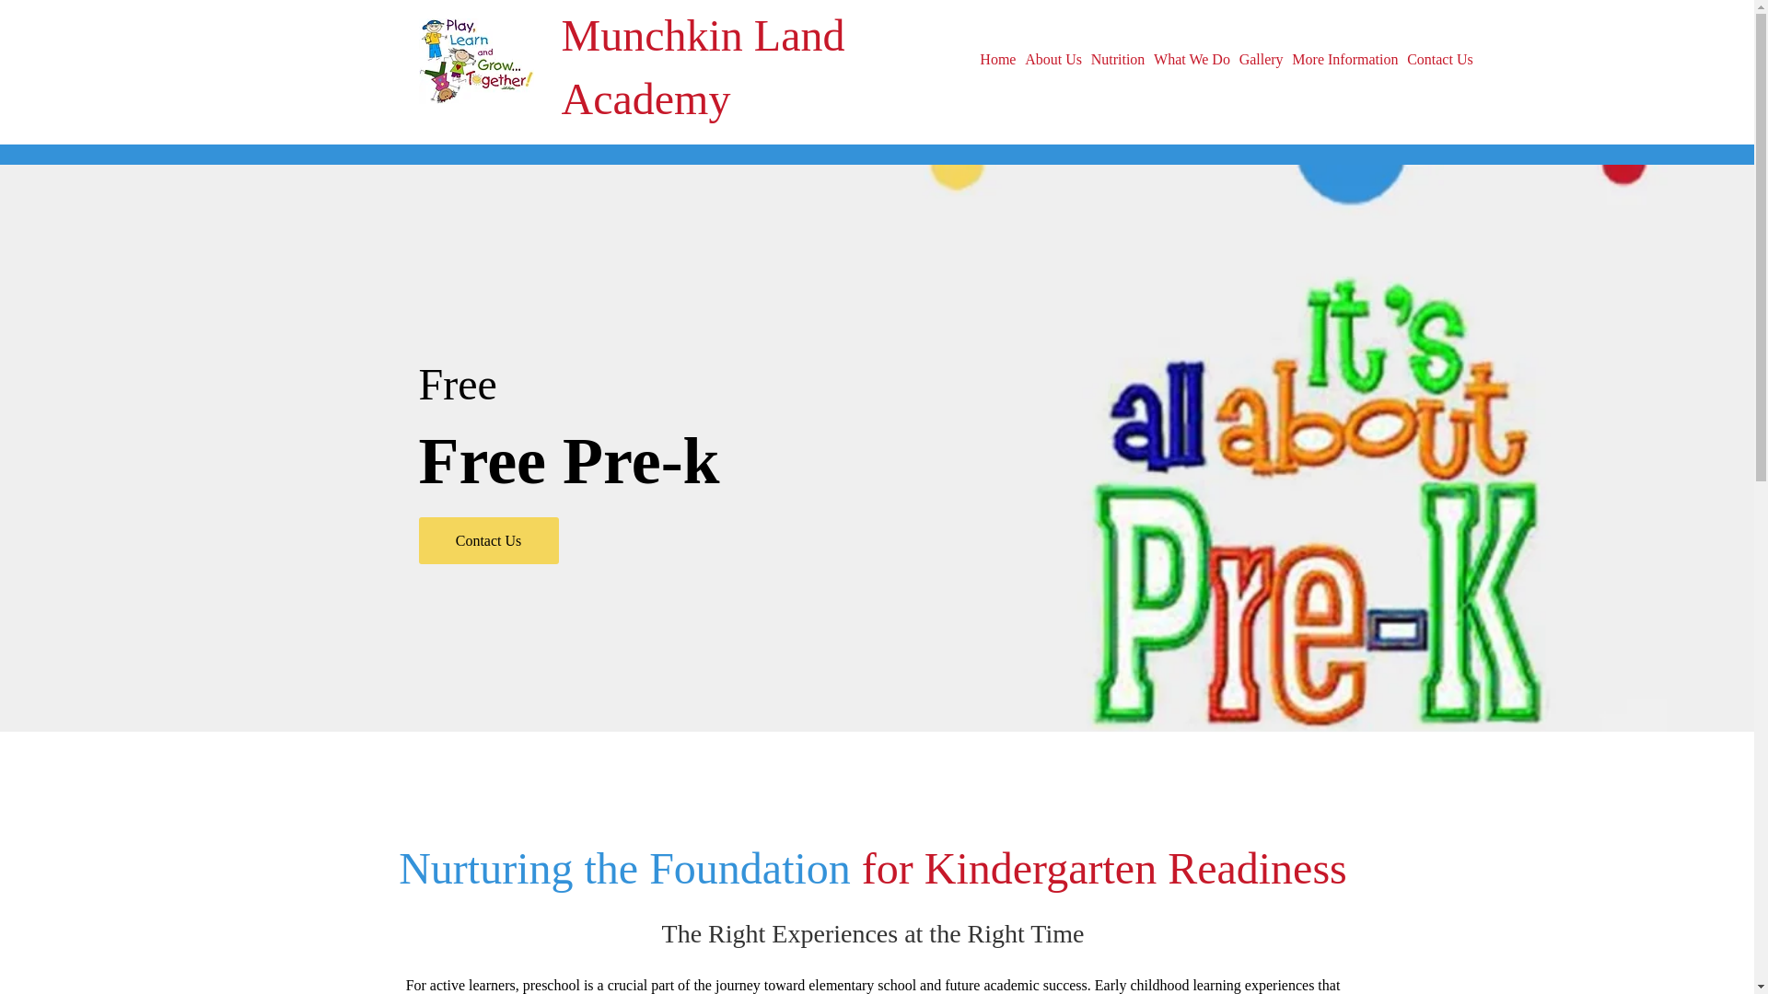 The width and height of the screenshot is (1768, 994). I want to click on Contact Us, so click(1438, 59).